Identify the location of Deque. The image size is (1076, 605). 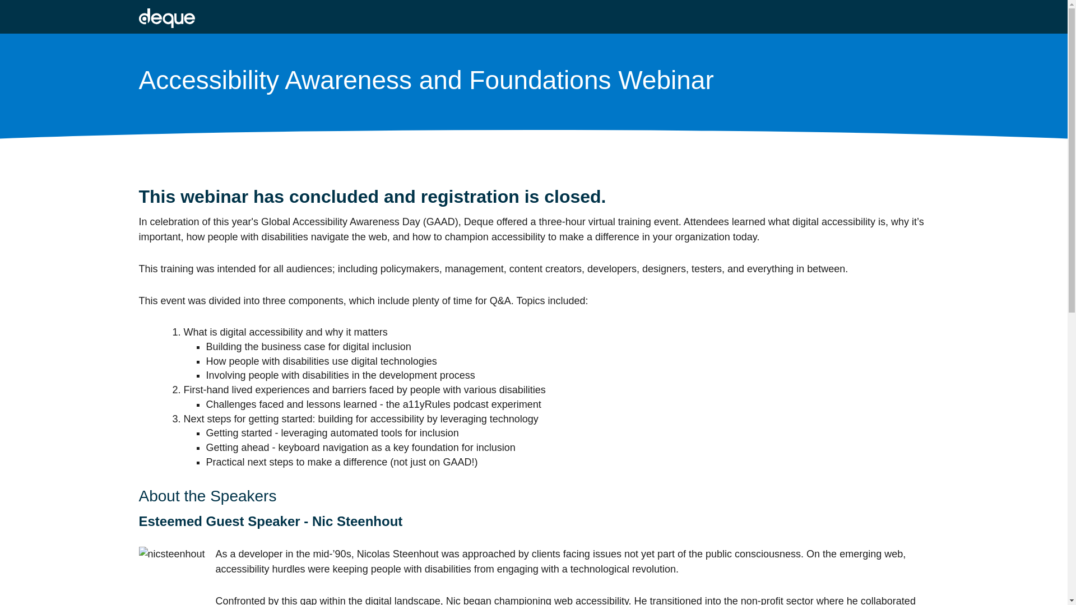
(166, 18).